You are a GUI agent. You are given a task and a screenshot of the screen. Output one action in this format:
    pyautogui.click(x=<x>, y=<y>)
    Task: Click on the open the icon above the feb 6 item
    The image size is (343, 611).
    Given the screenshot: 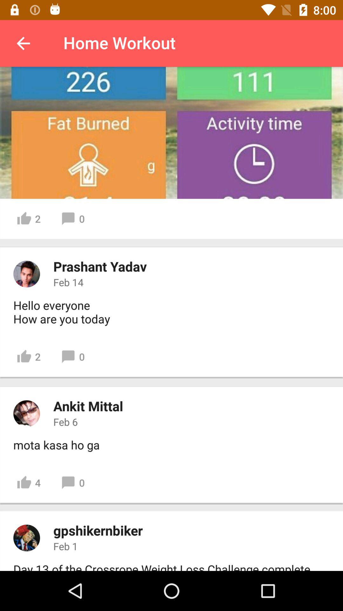 What is the action you would take?
    pyautogui.click(x=88, y=406)
    